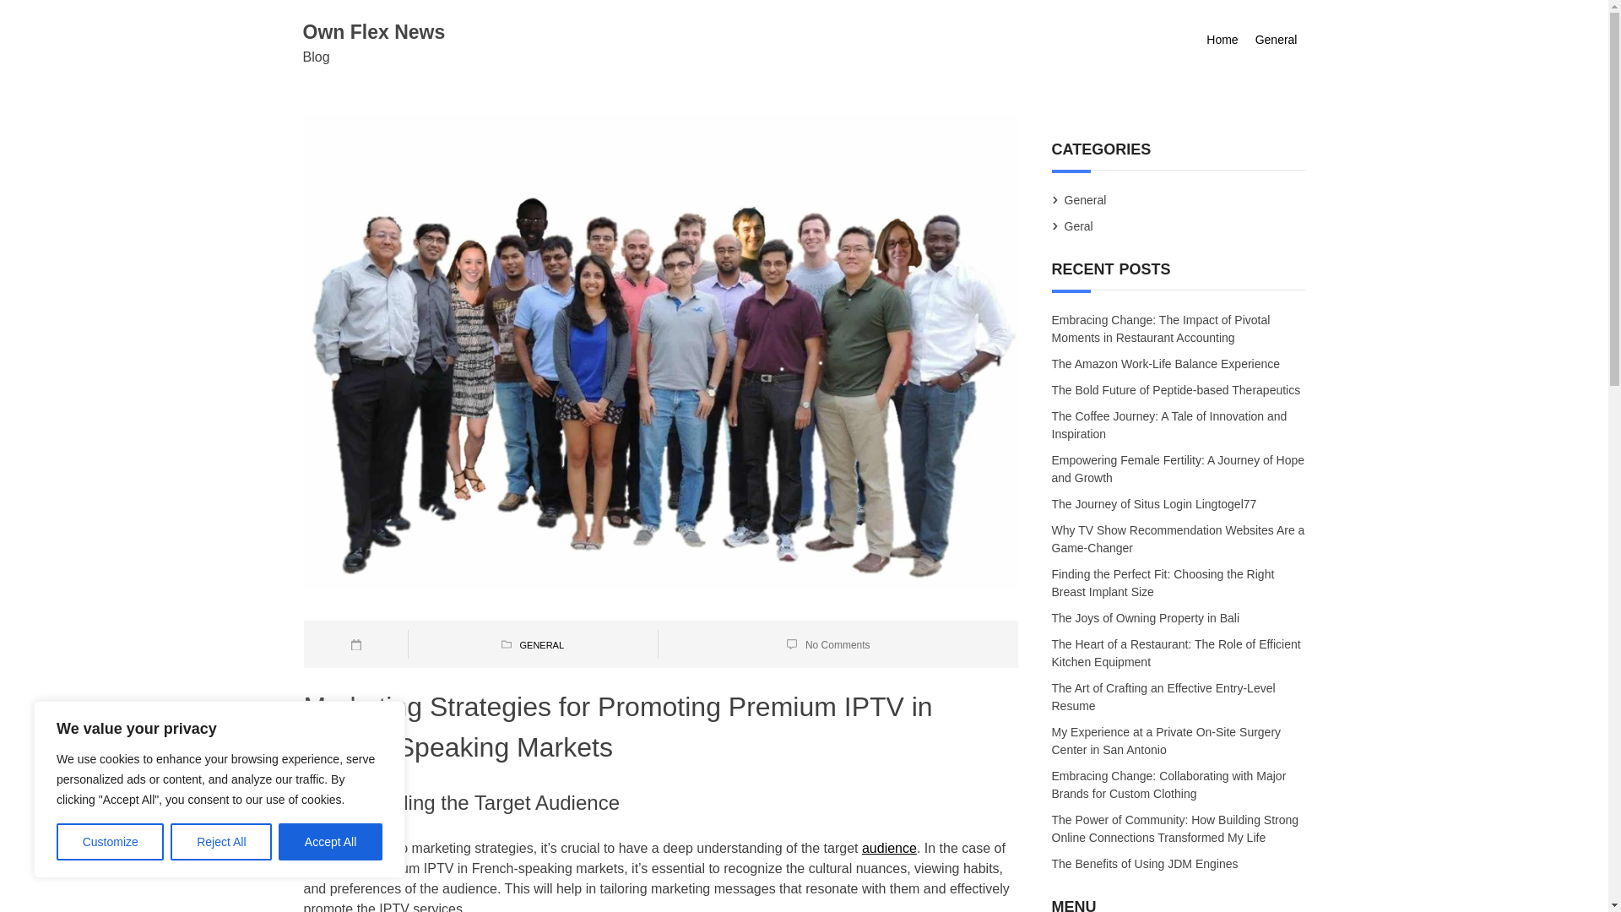 The width and height of the screenshot is (1621, 912). What do you see at coordinates (1222, 40) in the screenshot?
I see `Home` at bounding box center [1222, 40].